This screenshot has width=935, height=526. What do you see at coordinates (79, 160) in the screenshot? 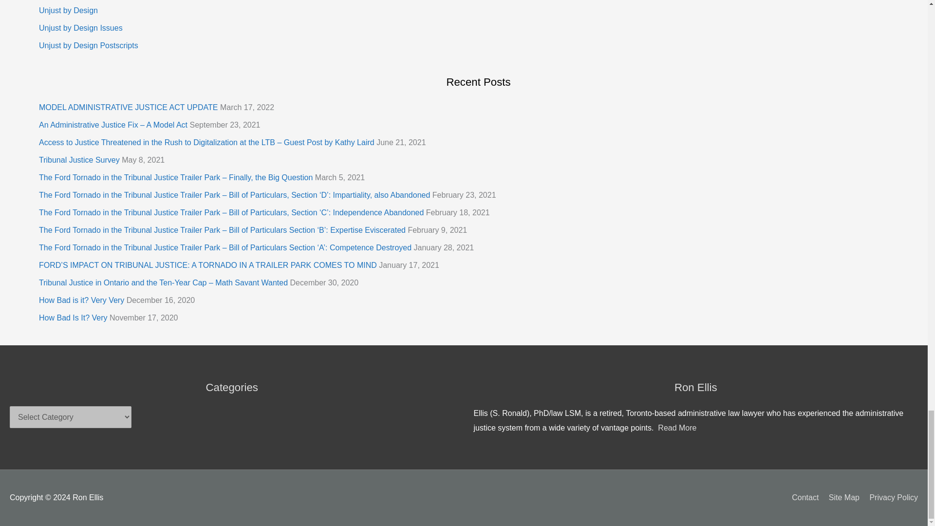
I see `Tribunal Justice Survey` at bounding box center [79, 160].